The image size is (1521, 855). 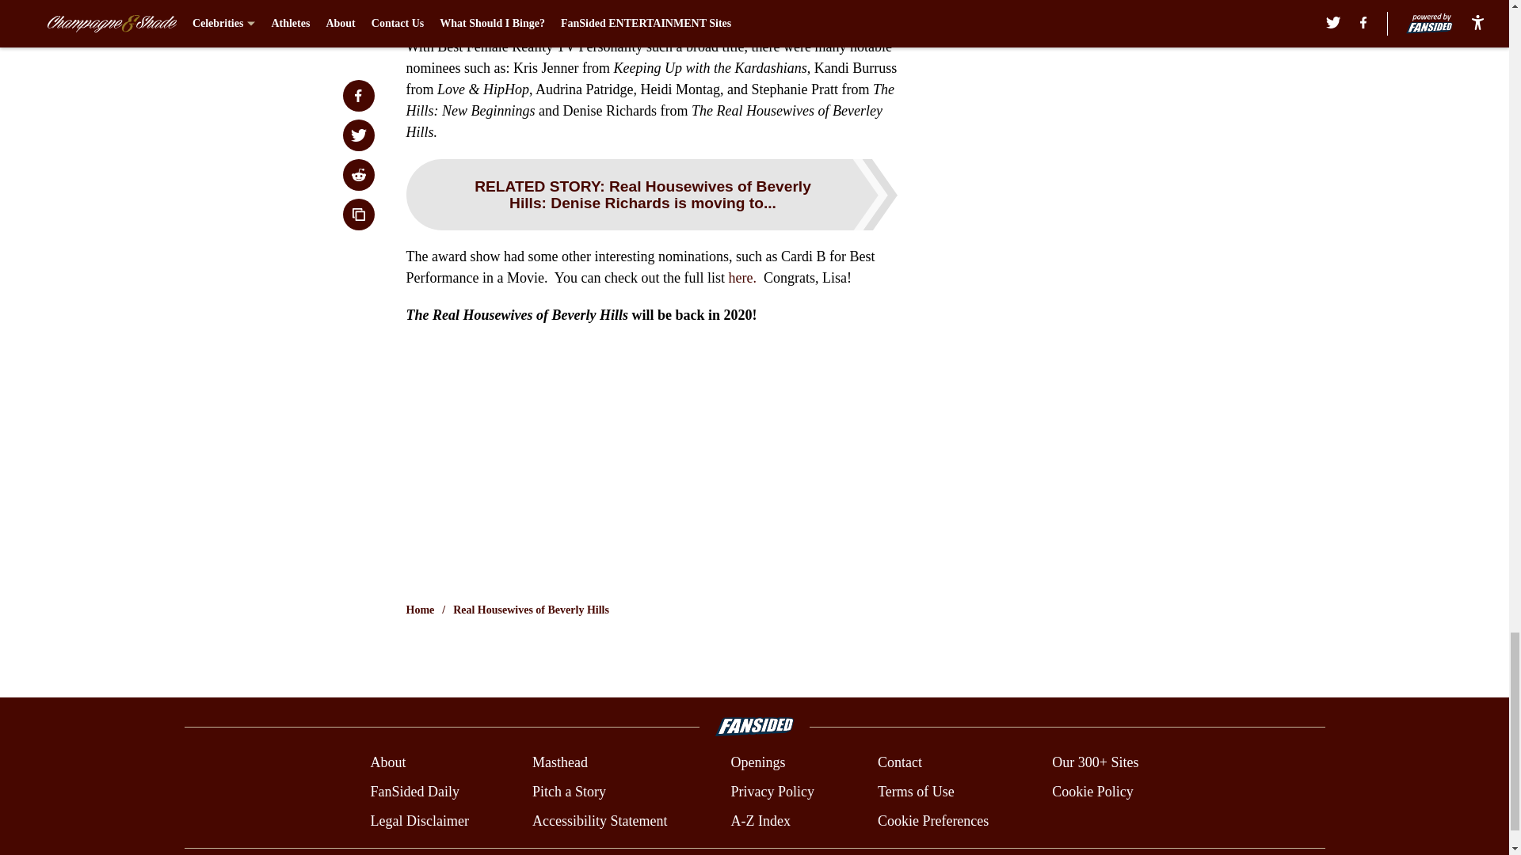 What do you see at coordinates (559, 763) in the screenshot?
I see `Masthead` at bounding box center [559, 763].